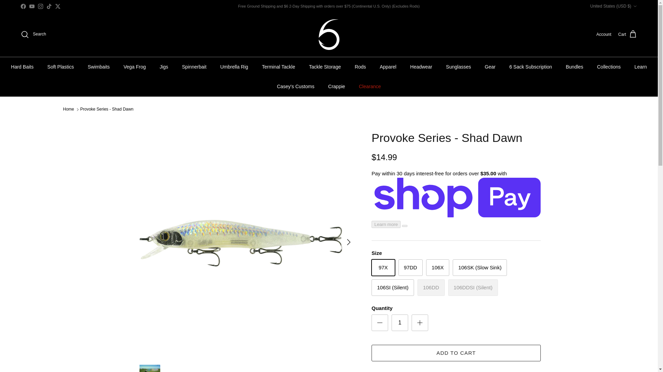 Image resolution: width=663 pixels, height=372 pixels. What do you see at coordinates (49, 6) in the screenshot?
I see `6th Sense Fishing on TikTok` at bounding box center [49, 6].